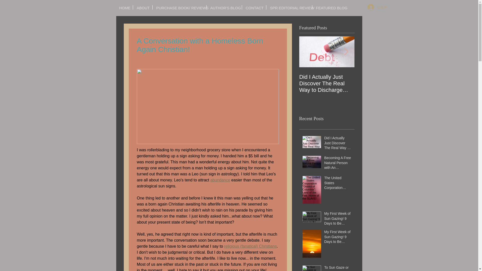 The width and height of the screenshot is (482, 271). Describe the element at coordinates (124, 7) in the screenshot. I see `HOME` at that location.